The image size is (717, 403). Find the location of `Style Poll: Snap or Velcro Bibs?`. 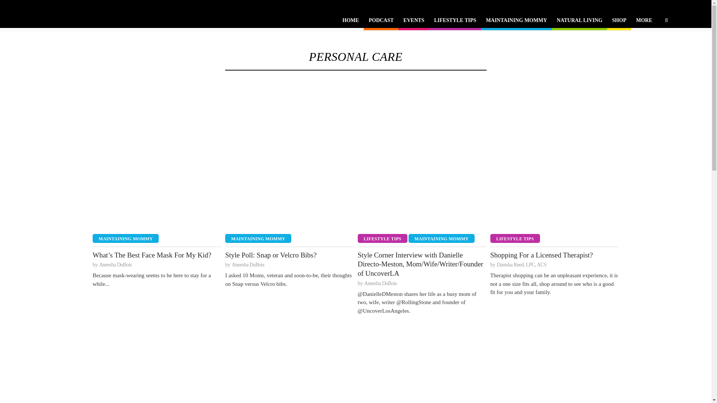

Style Poll: Snap or Velcro Bibs? is located at coordinates (289, 255).